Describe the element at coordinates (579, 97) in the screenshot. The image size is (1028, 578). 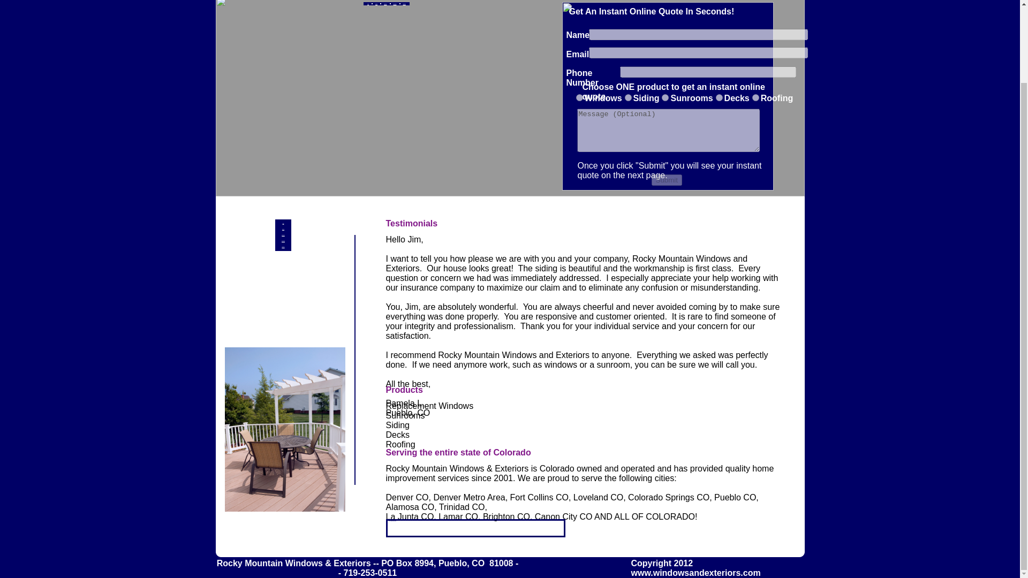
I see `Windows` at that location.